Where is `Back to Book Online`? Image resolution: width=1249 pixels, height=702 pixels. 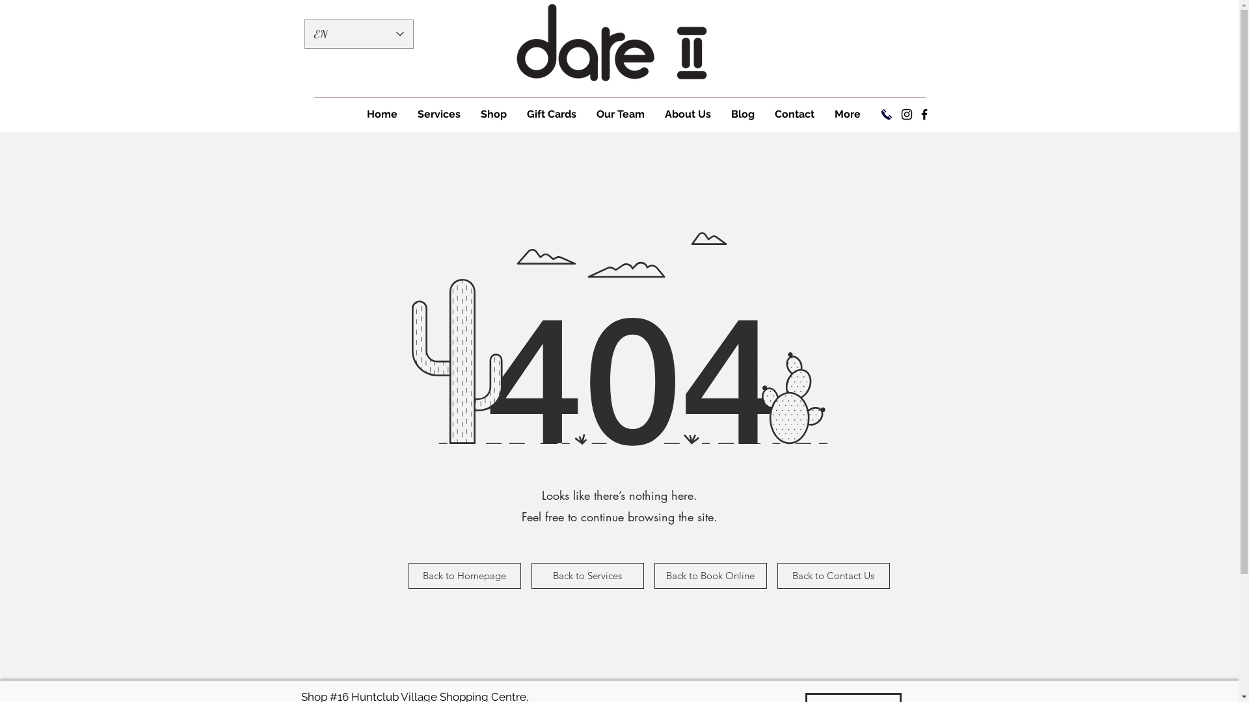 Back to Book Online is located at coordinates (710, 576).